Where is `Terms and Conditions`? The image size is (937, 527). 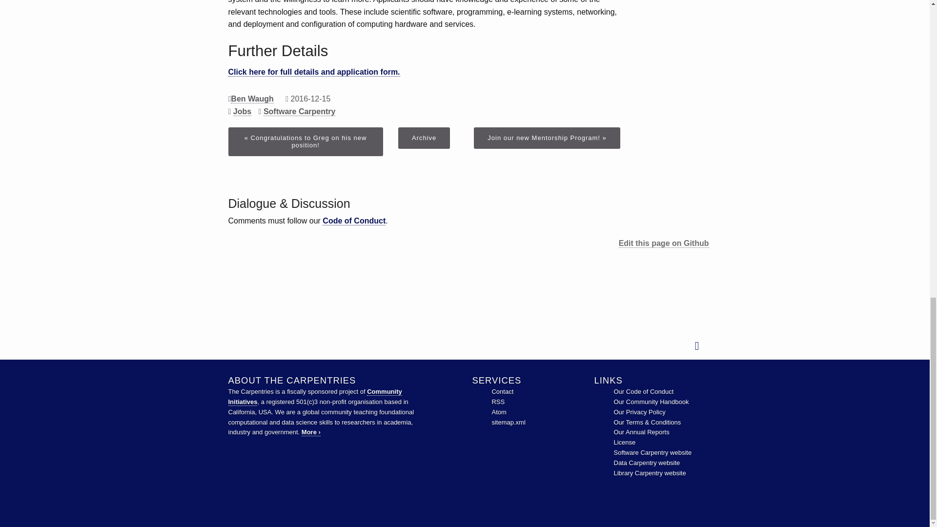 Terms and Conditions is located at coordinates (647, 422).